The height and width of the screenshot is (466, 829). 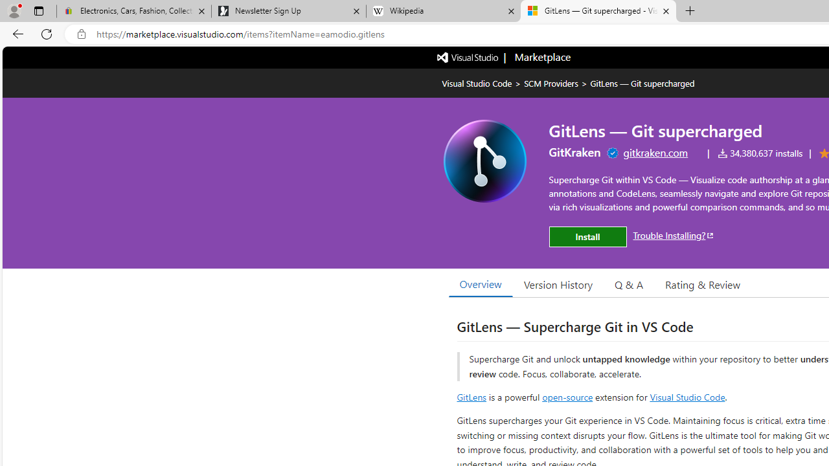 What do you see at coordinates (629, 284) in the screenshot?
I see `Q & A` at bounding box center [629, 284].